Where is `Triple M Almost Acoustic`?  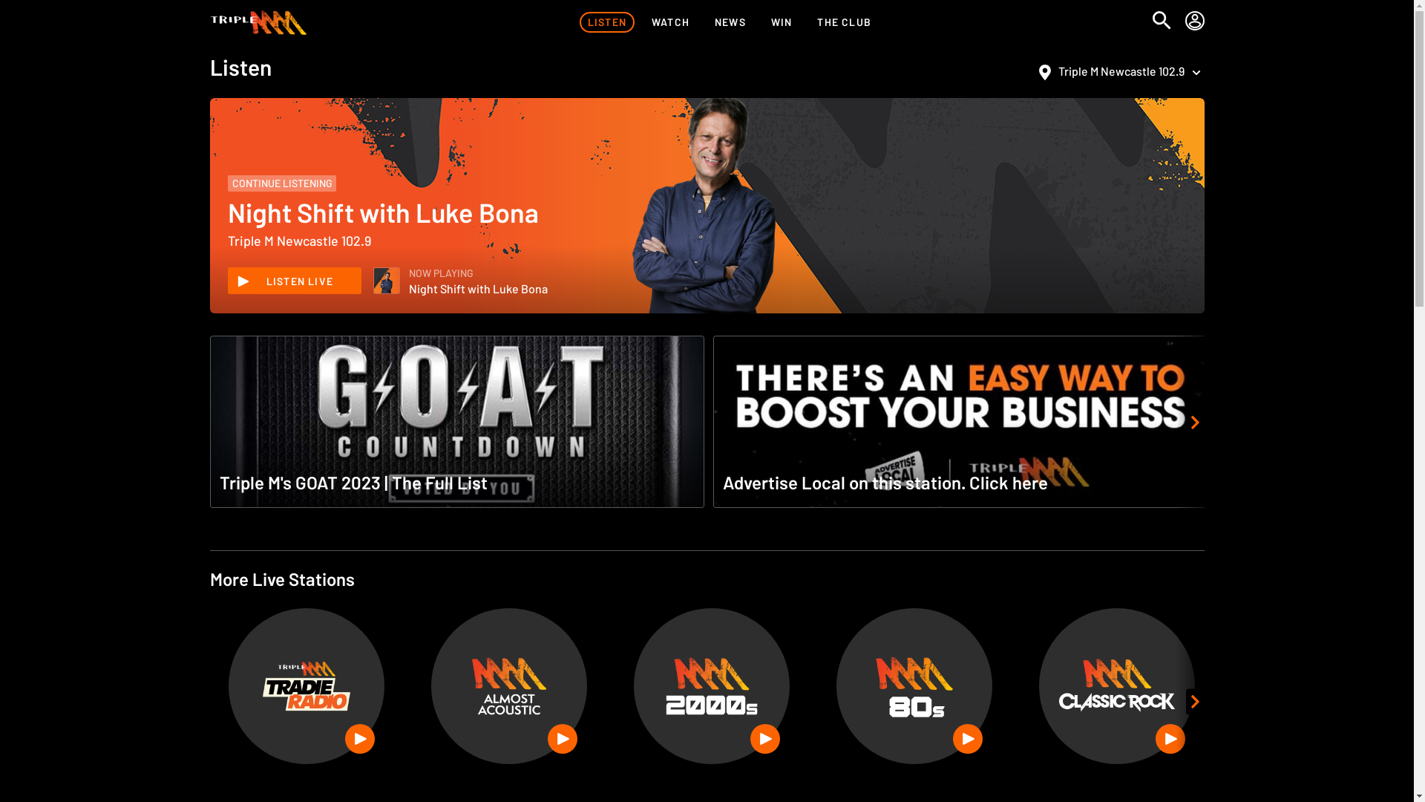
Triple M Almost Acoustic is located at coordinates (509, 686).